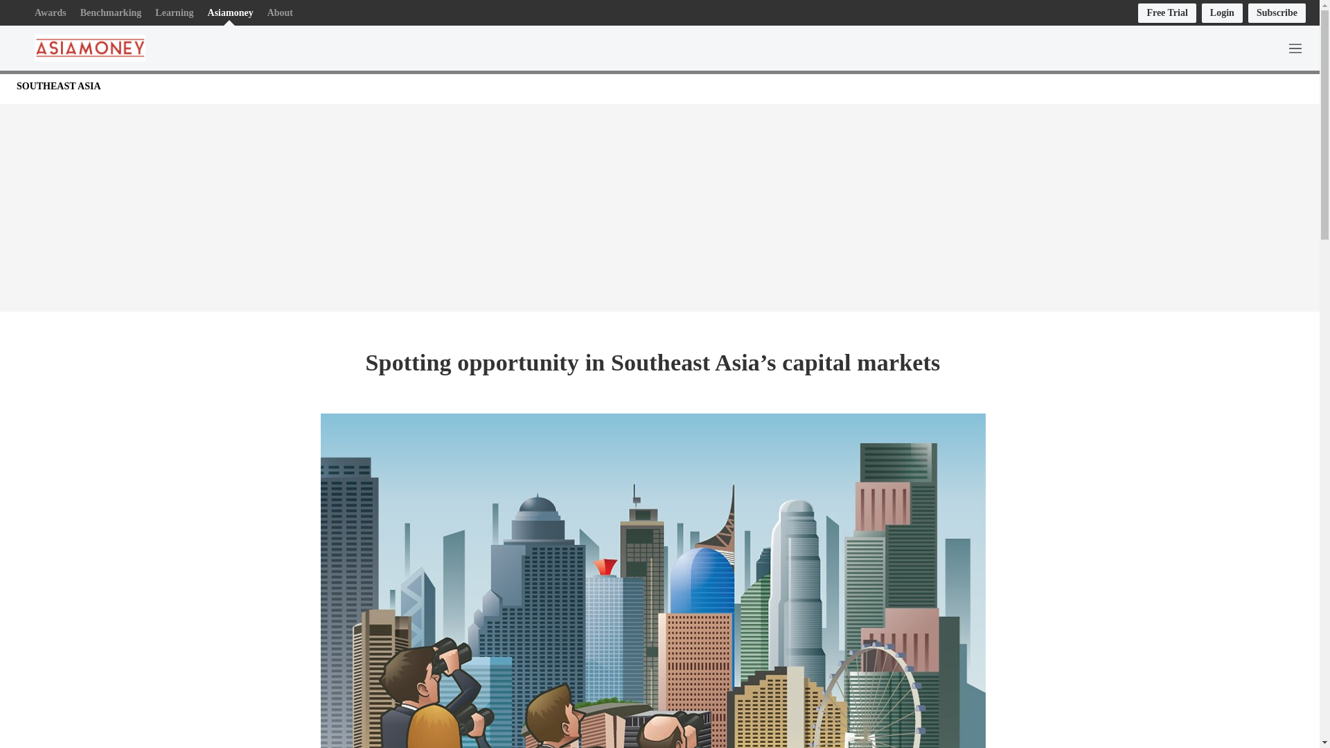 The height and width of the screenshot is (748, 1330). What do you see at coordinates (50, 12) in the screenshot?
I see `Awards` at bounding box center [50, 12].